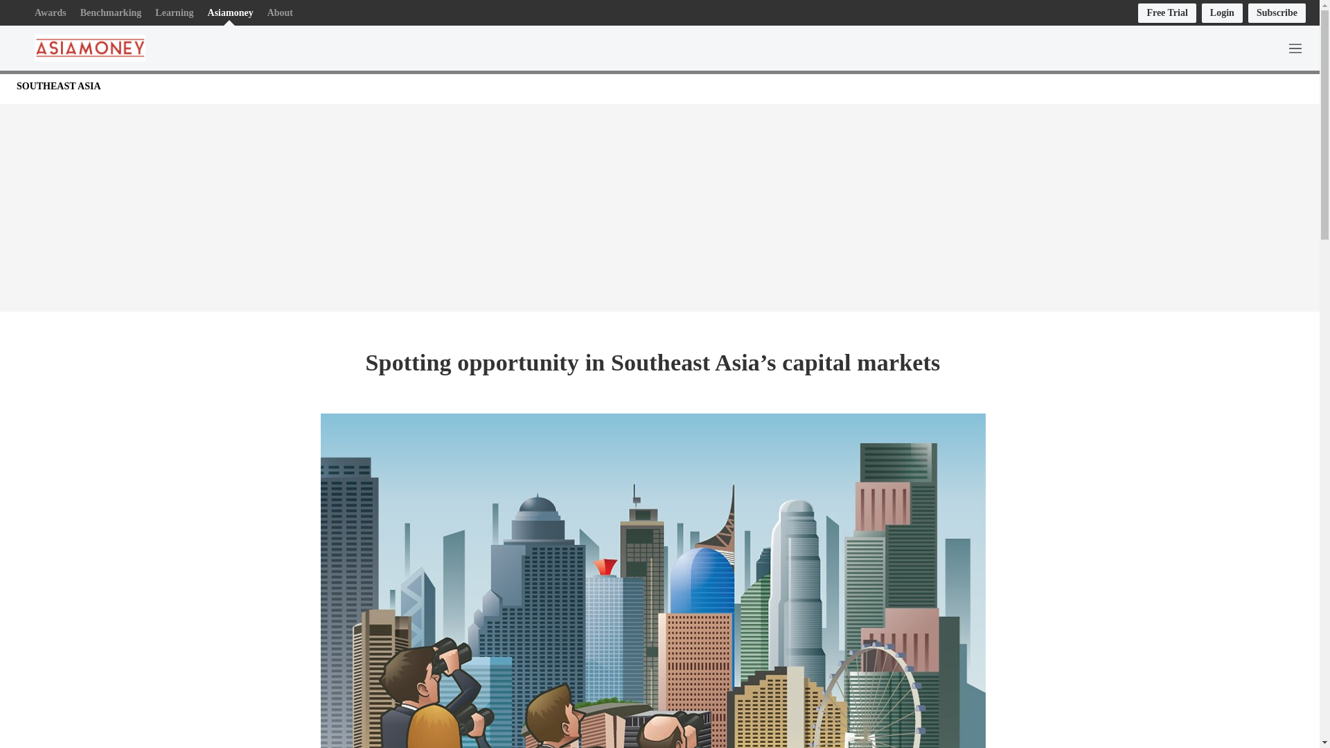 The height and width of the screenshot is (748, 1330). What do you see at coordinates (50, 12) in the screenshot?
I see `Awards` at bounding box center [50, 12].